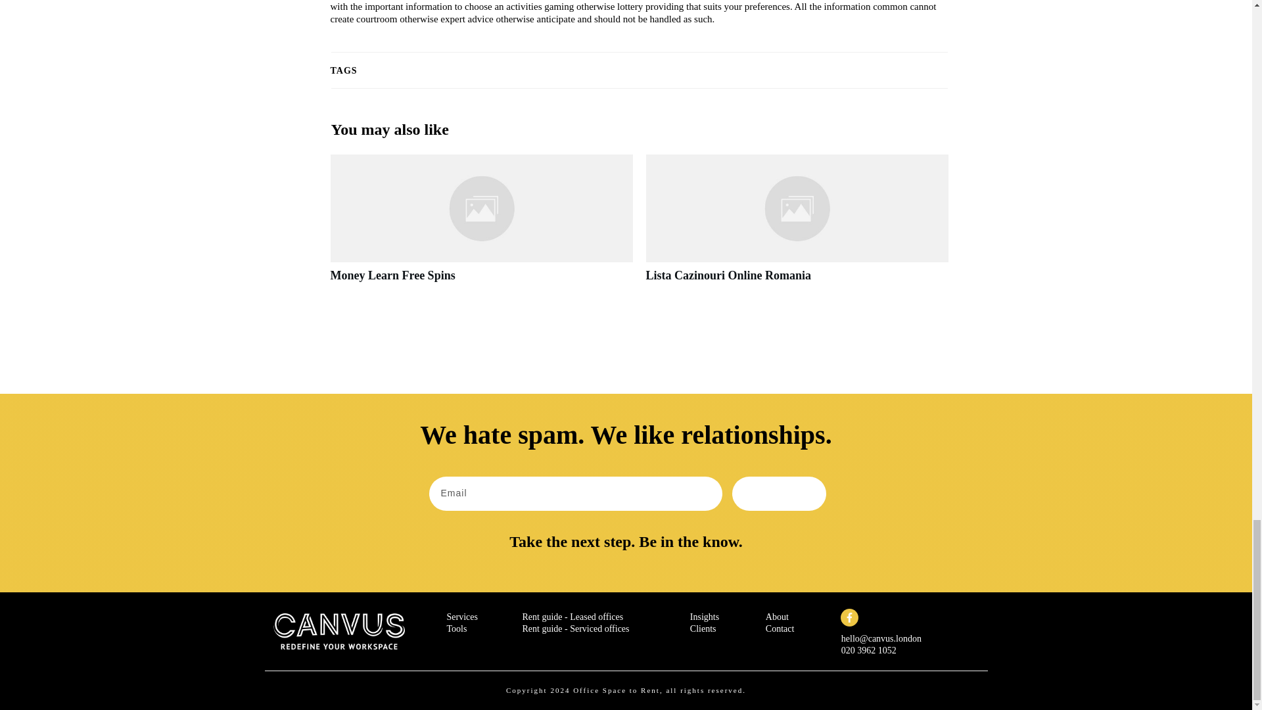 The width and height of the screenshot is (1262, 710). I want to click on Services, so click(462, 617).